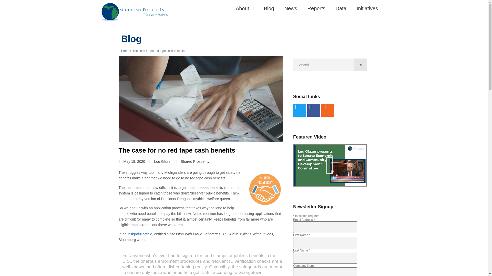 This screenshot has height=276, width=492. I want to click on Initiatives, so click(370, 8).